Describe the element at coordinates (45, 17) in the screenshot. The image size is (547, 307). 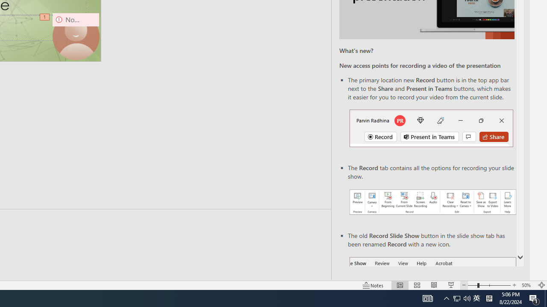
I see `Animation, sequence 1, on Camera 9` at that location.